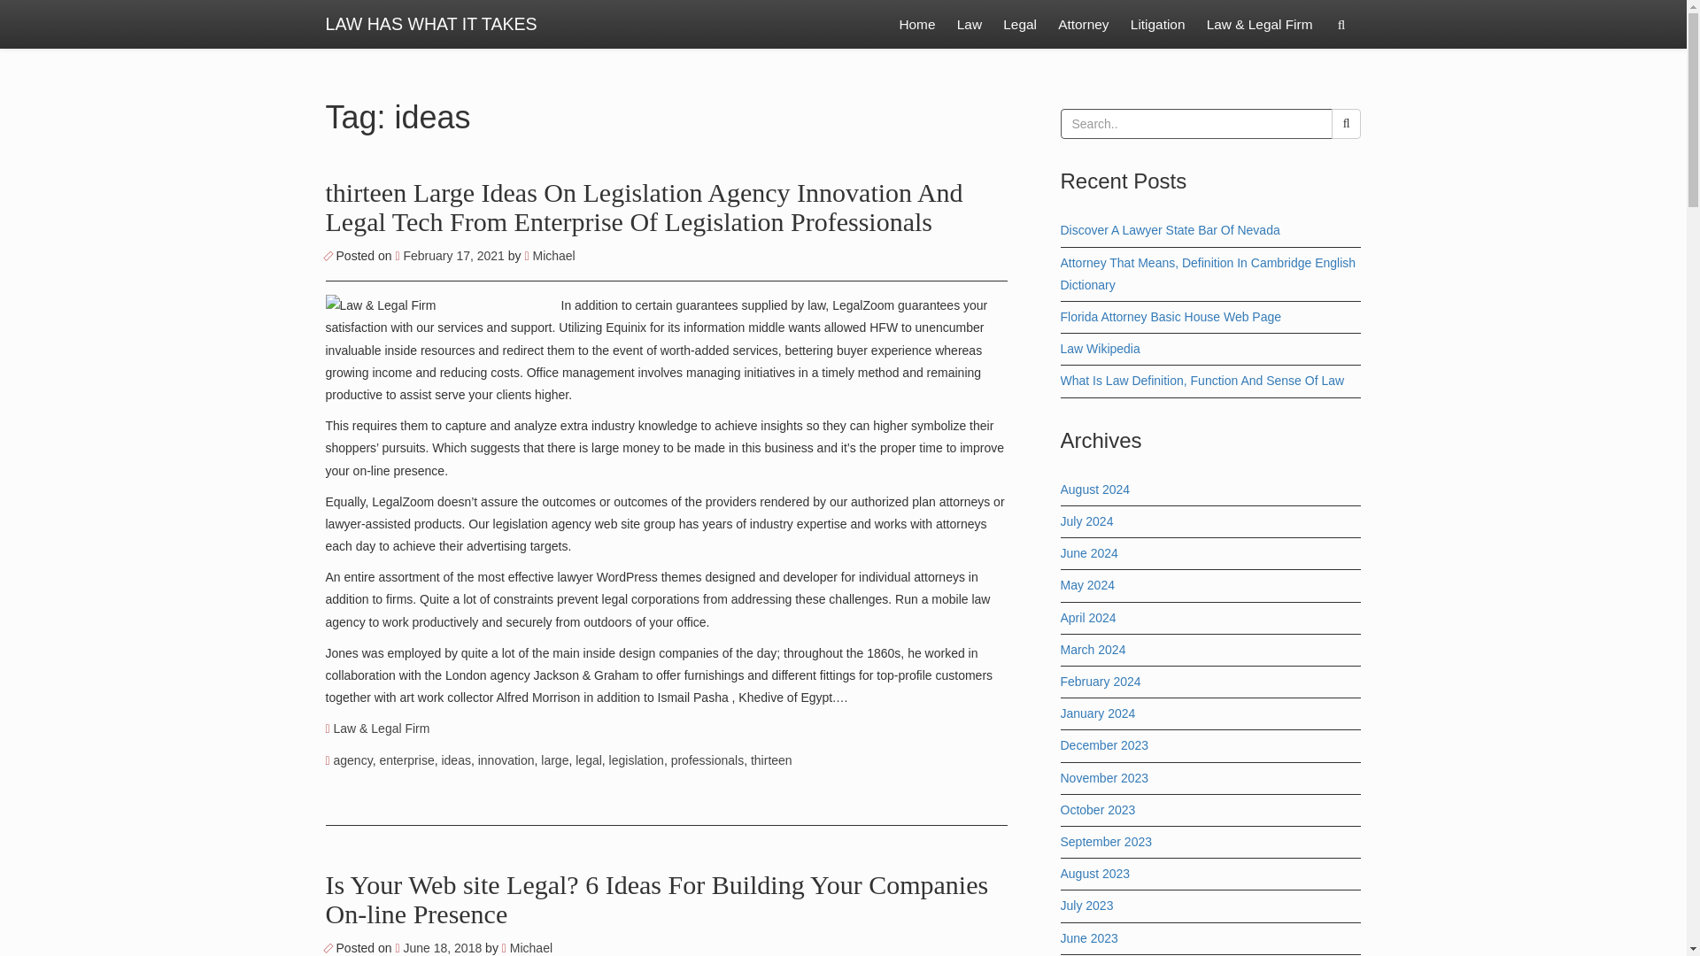  I want to click on 10:09 pm, so click(439, 947).